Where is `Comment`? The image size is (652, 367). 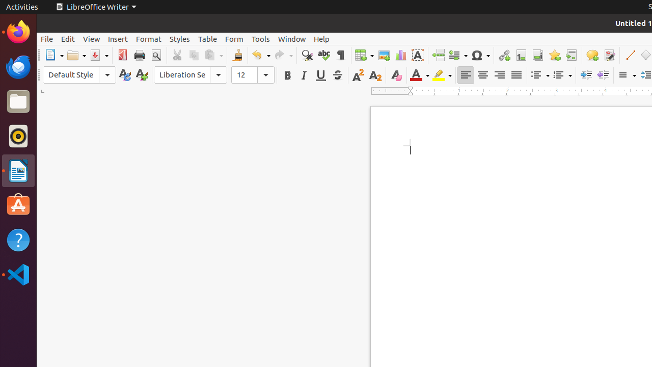 Comment is located at coordinates (592, 55).